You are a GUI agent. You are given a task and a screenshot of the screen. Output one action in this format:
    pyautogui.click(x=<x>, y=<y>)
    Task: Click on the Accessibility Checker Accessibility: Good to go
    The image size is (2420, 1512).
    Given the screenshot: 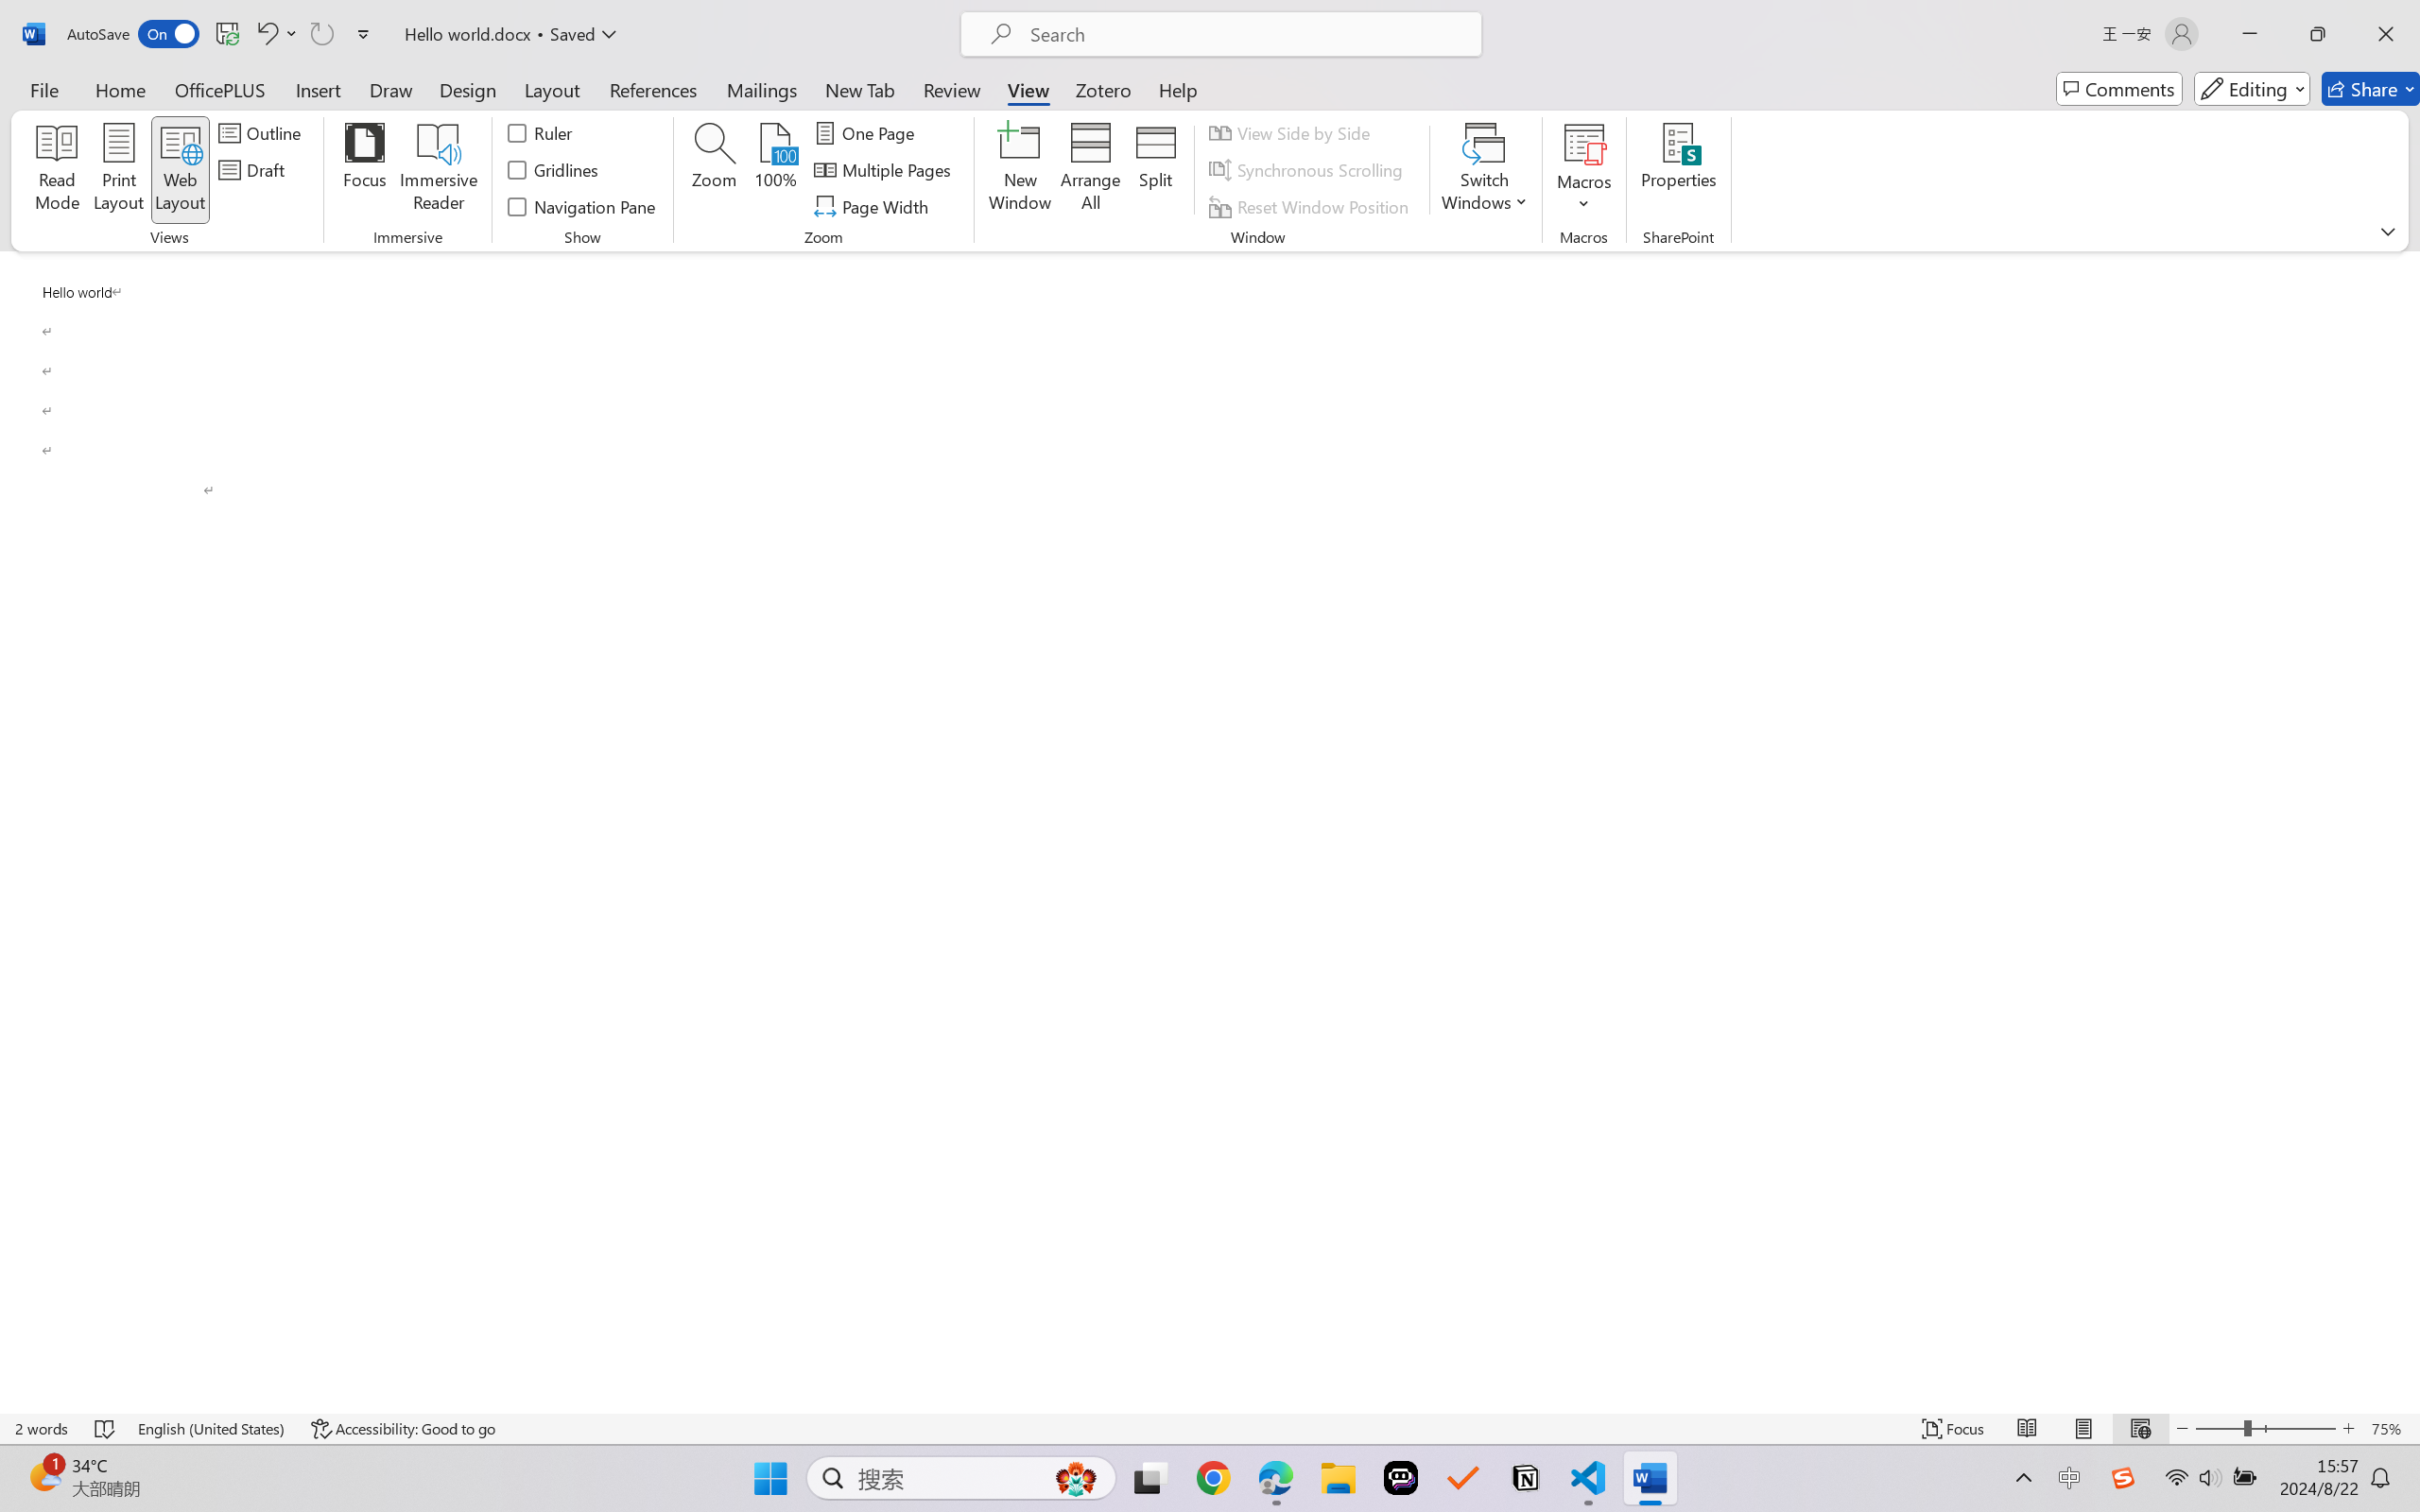 What is the action you would take?
    pyautogui.click(x=403, y=1429)
    